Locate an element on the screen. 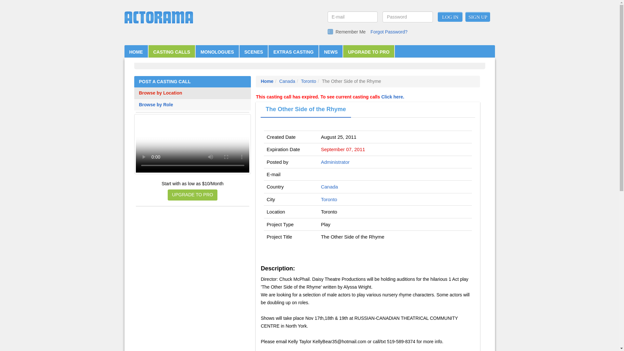 Image resolution: width=624 pixels, height=351 pixels. Actorama is located at coordinates (159, 18).